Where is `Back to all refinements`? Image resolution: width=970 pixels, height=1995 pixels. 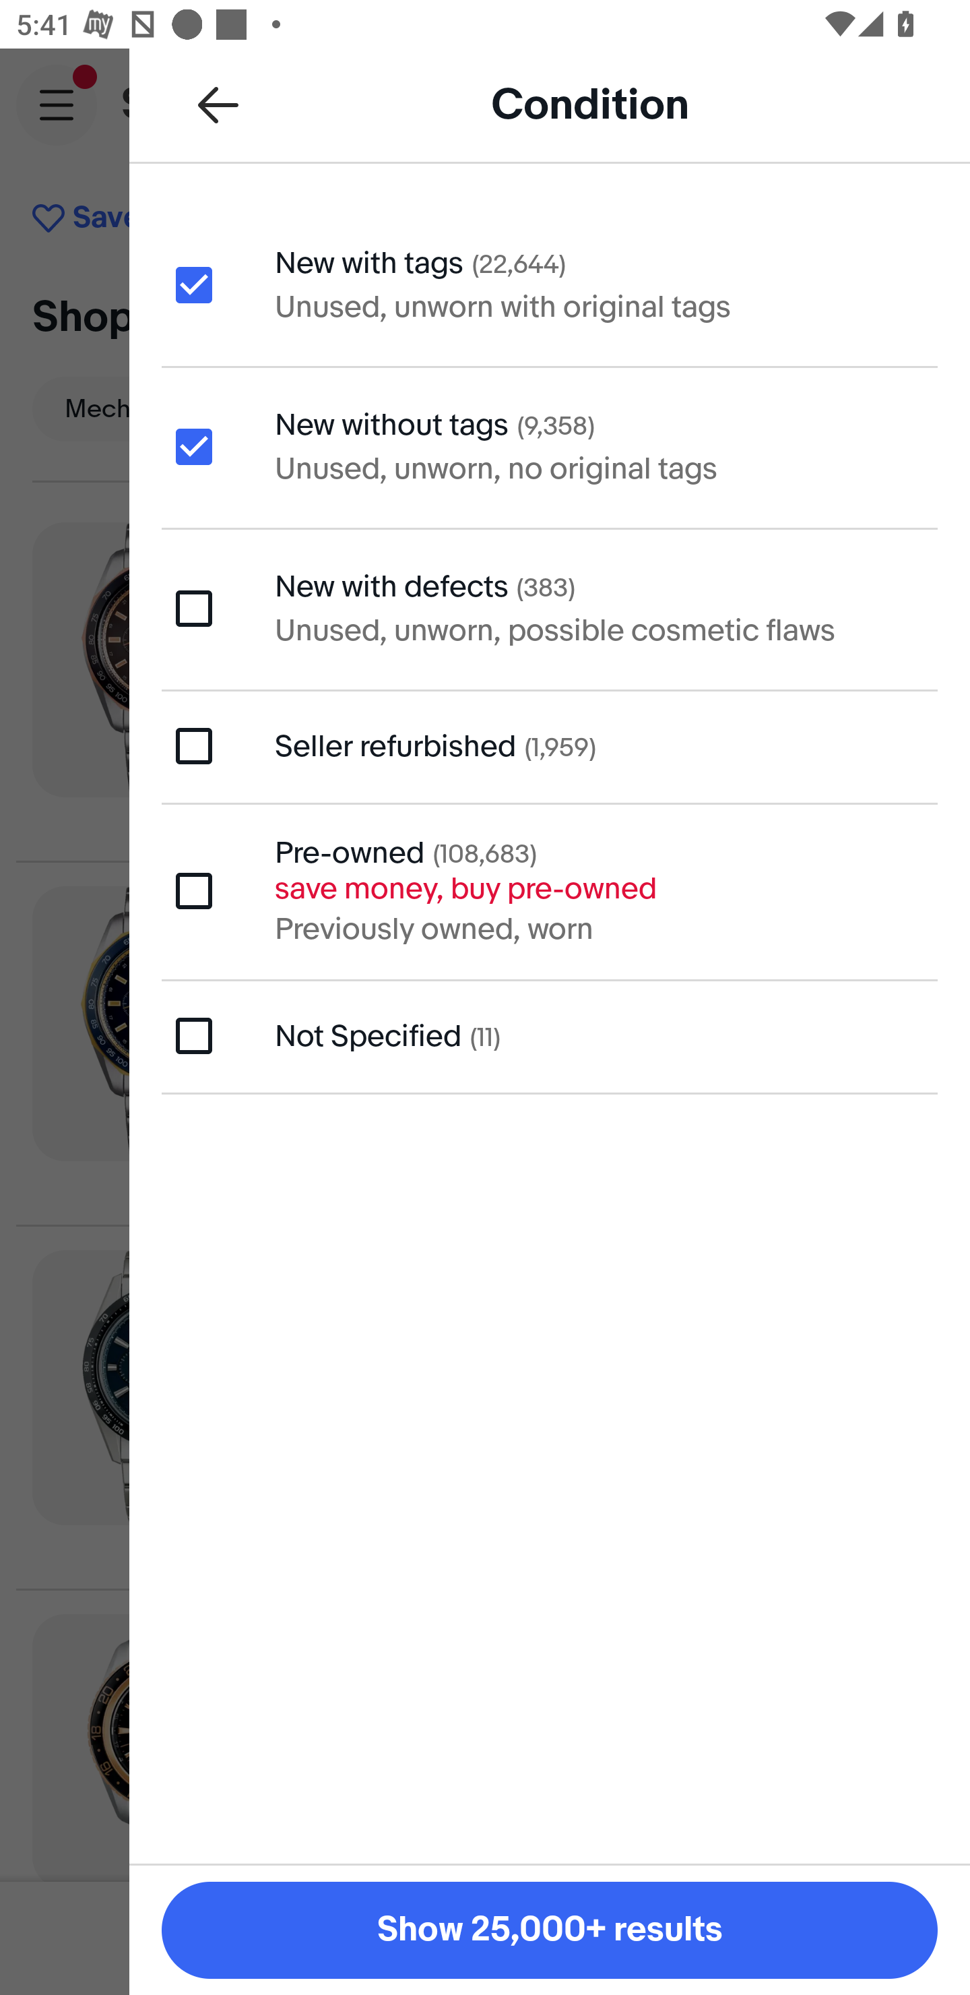 Back to all refinements is located at coordinates (218, 104).